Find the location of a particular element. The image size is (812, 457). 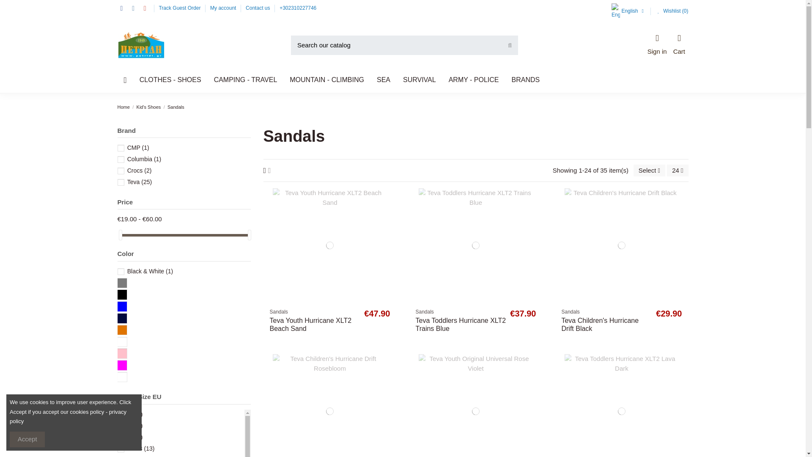

Contact us is located at coordinates (258, 8).